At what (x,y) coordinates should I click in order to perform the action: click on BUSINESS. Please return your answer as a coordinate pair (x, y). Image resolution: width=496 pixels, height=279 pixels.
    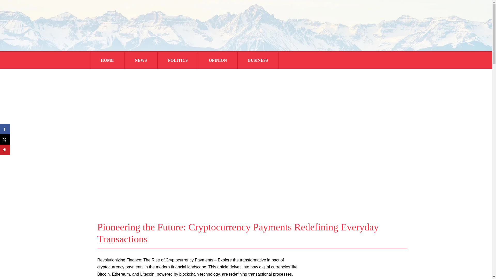
    Looking at the image, I should click on (258, 60).